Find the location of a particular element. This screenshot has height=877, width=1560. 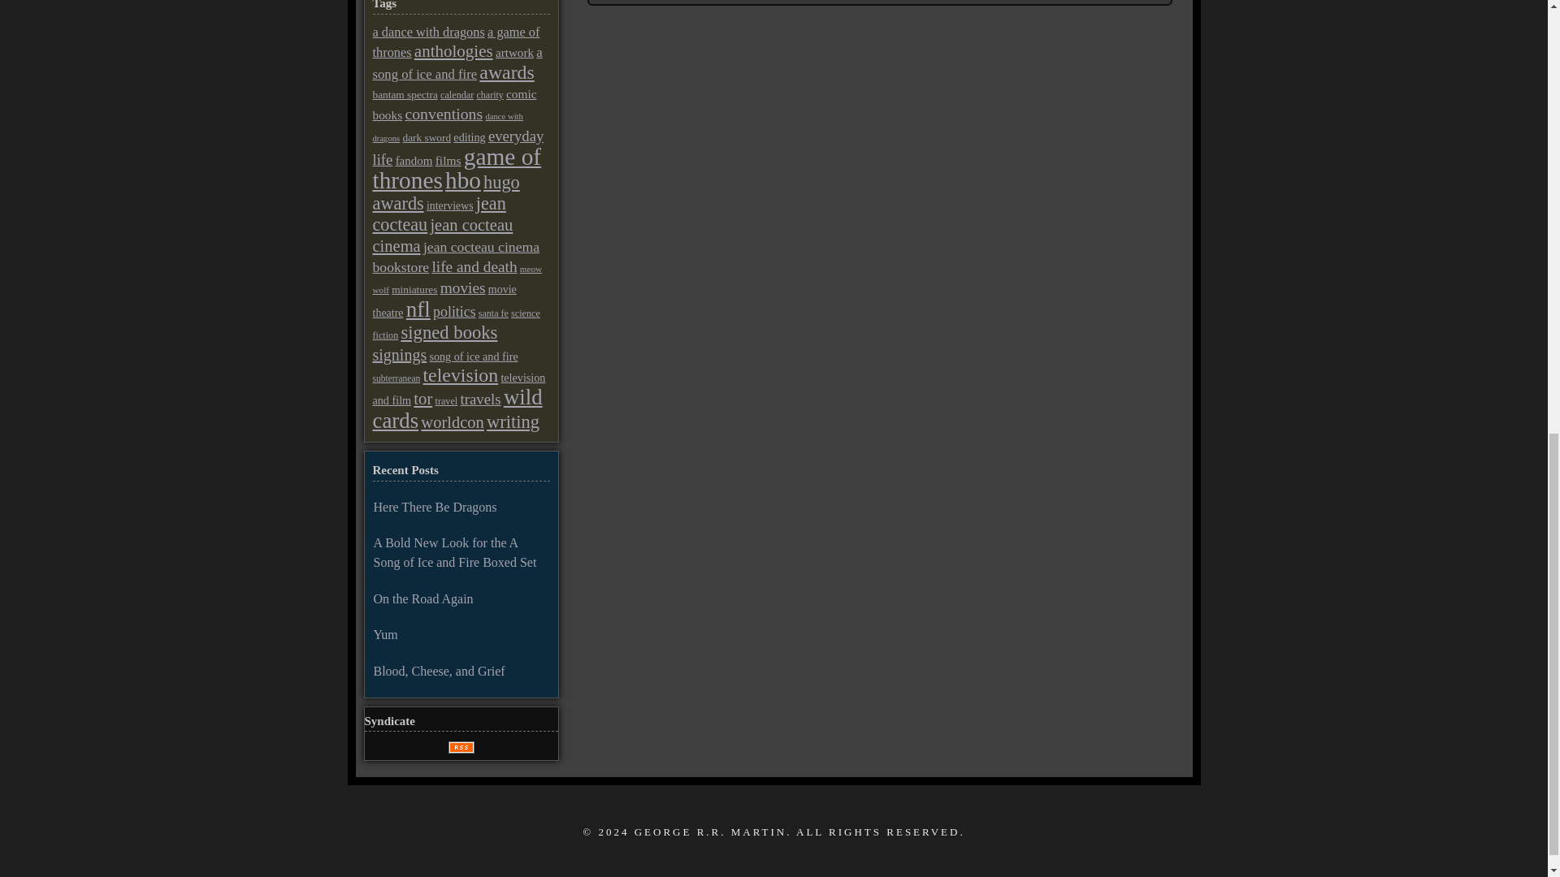

artwork is located at coordinates (514, 52).